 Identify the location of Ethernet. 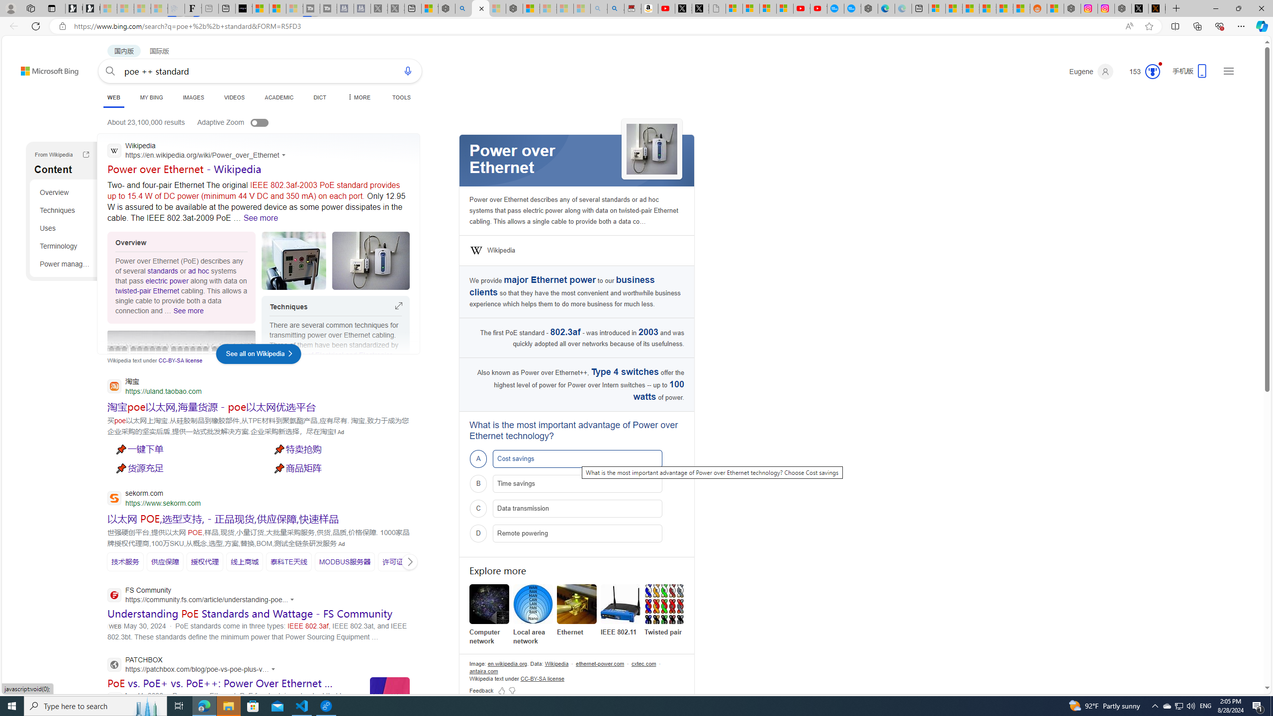
(577, 604).